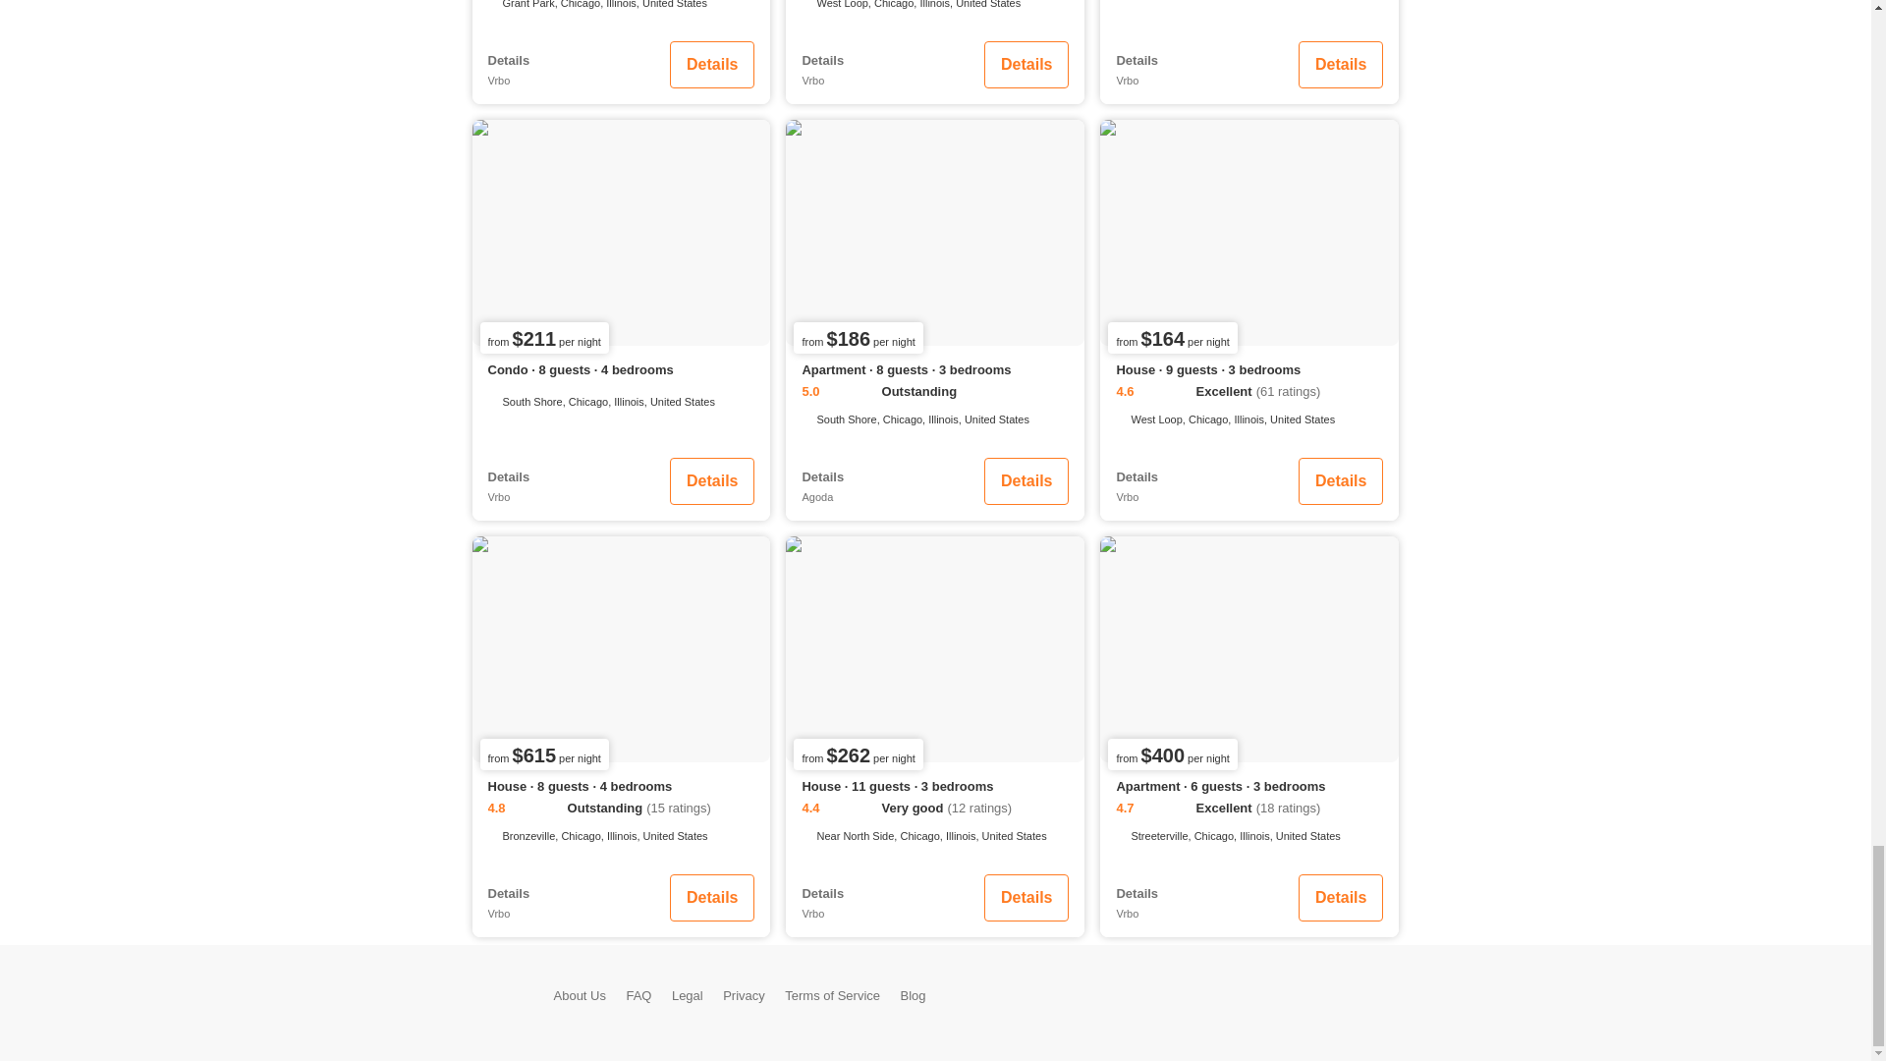 The height and width of the screenshot is (1061, 1886). What do you see at coordinates (744, 994) in the screenshot?
I see `Privacy` at bounding box center [744, 994].